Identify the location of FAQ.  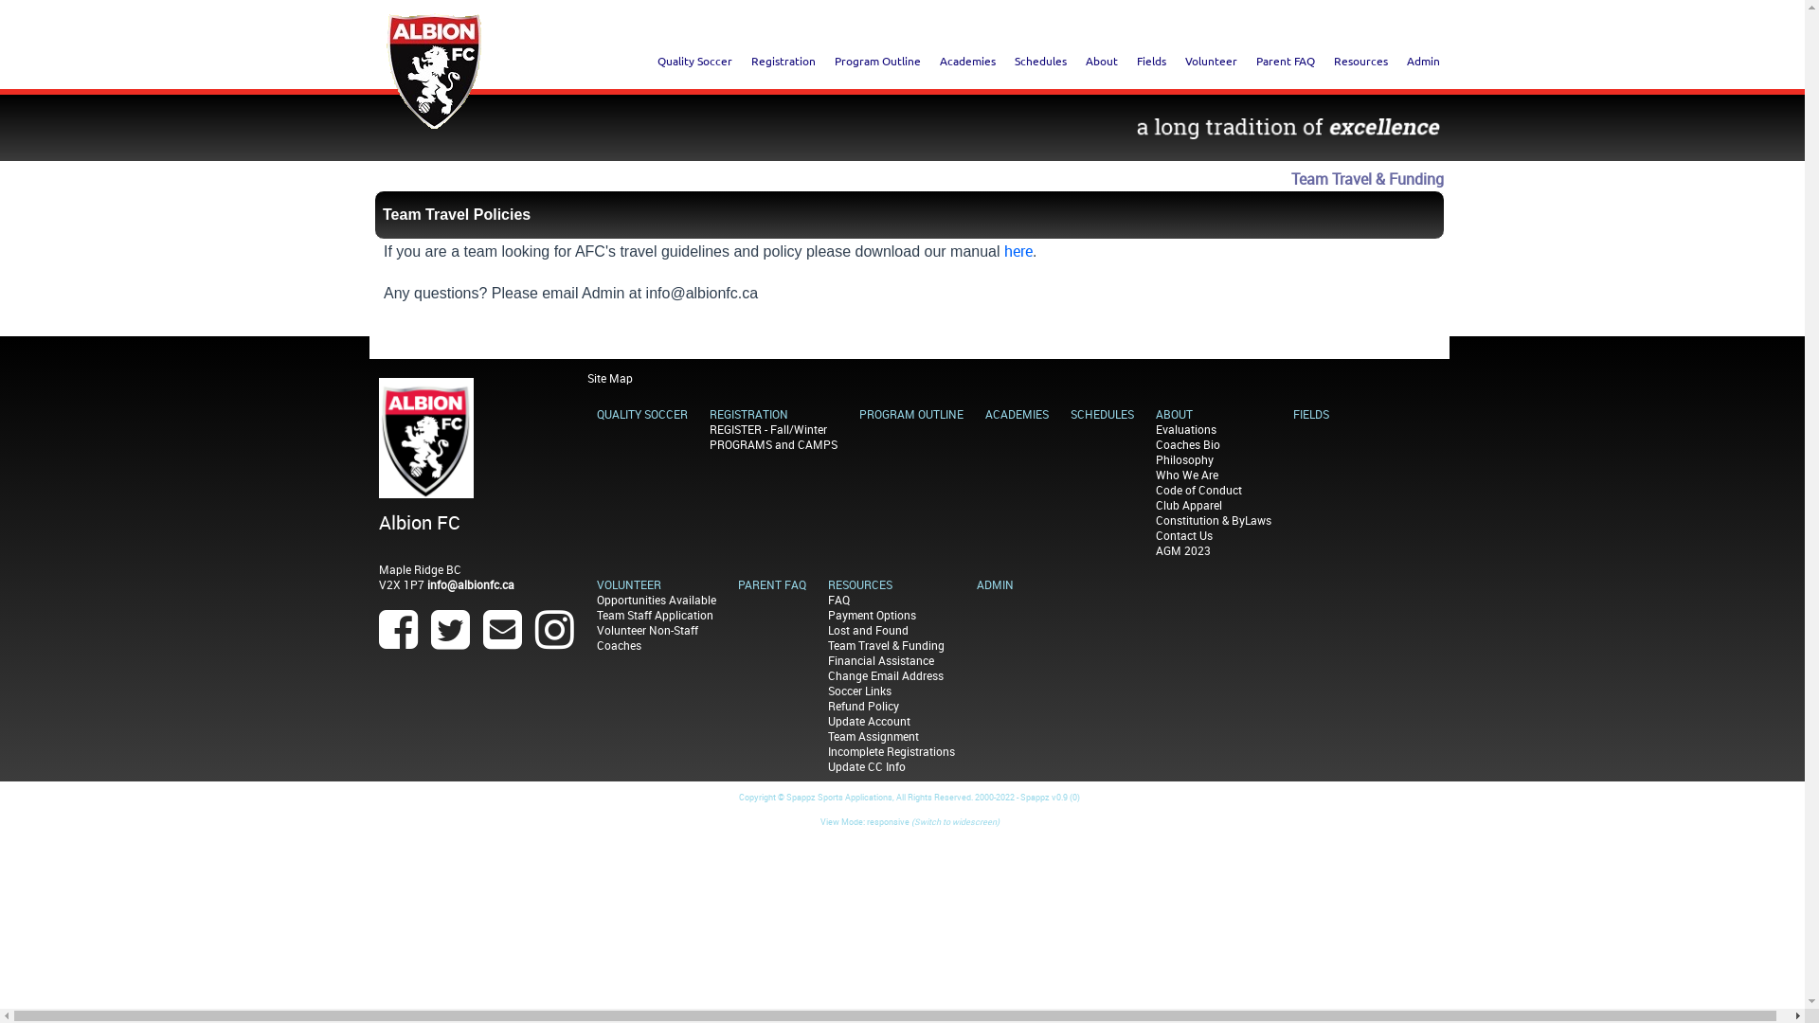
(839, 600).